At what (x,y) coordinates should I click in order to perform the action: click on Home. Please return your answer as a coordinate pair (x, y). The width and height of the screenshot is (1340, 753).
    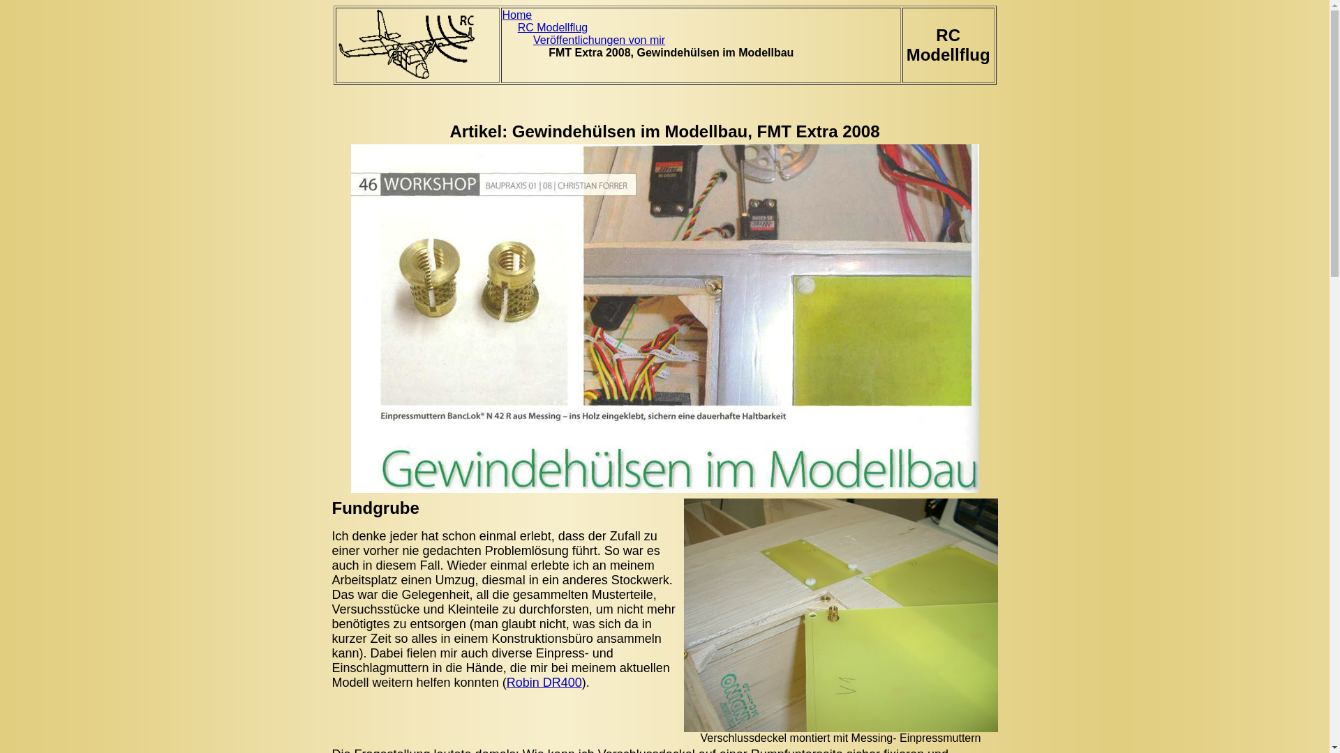
    Looking at the image, I should click on (518, 15).